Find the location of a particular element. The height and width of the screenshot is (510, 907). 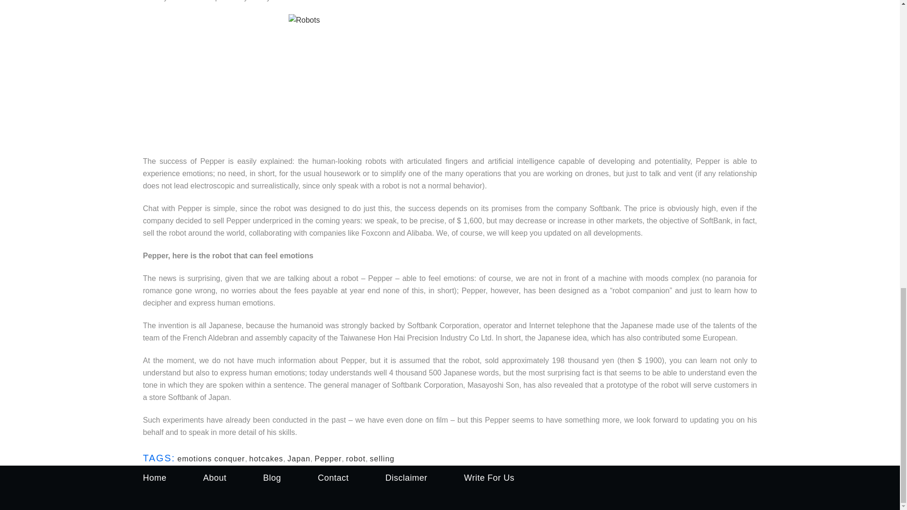

Japan is located at coordinates (299, 459).